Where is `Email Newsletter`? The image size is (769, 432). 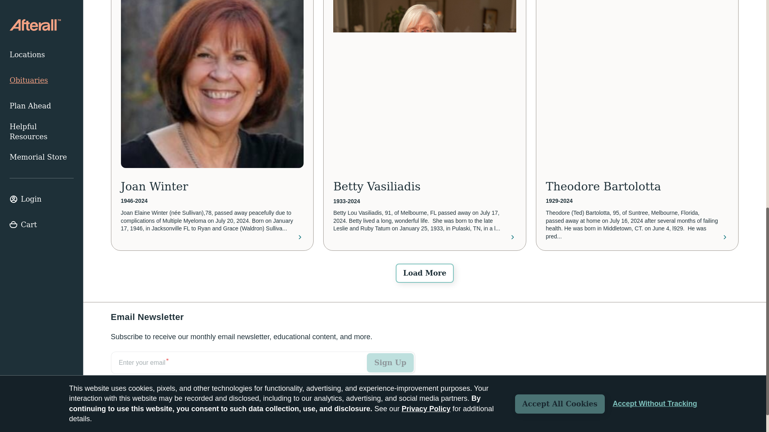
Email Newsletter is located at coordinates (263, 371).